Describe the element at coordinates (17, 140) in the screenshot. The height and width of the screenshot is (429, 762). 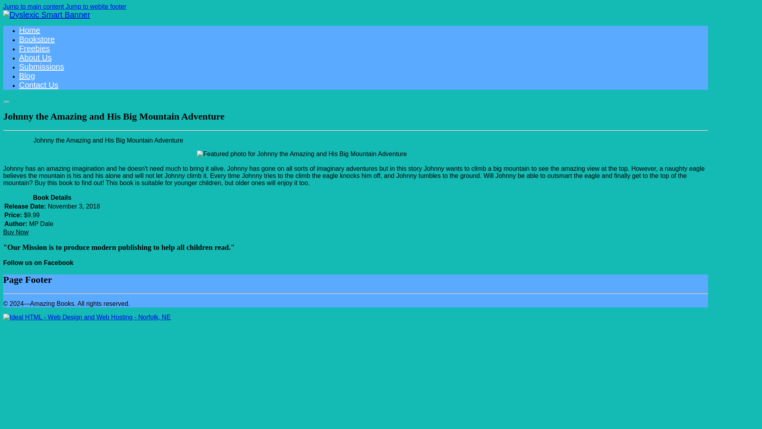
I see `Bookstore` at that location.